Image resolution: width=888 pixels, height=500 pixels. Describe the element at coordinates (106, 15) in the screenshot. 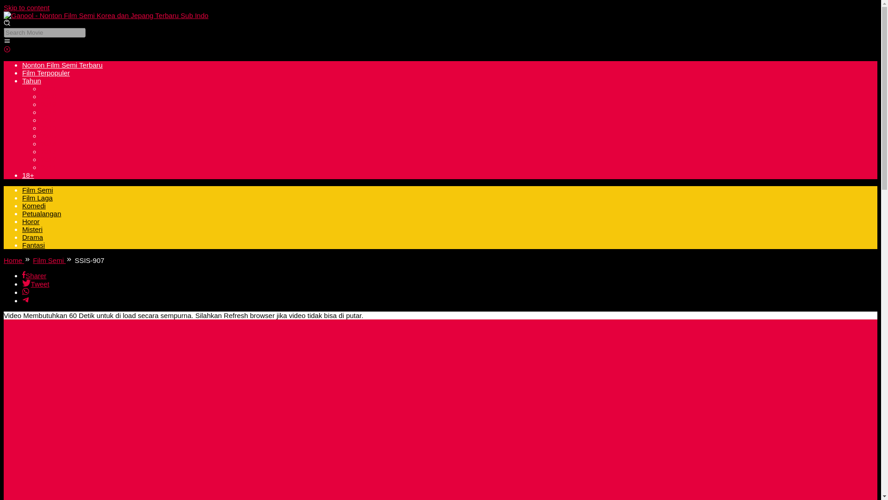

I see `Ganool - Nonton Film Semi Korea dan Jepang Terbaru Sub Indo` at that location.